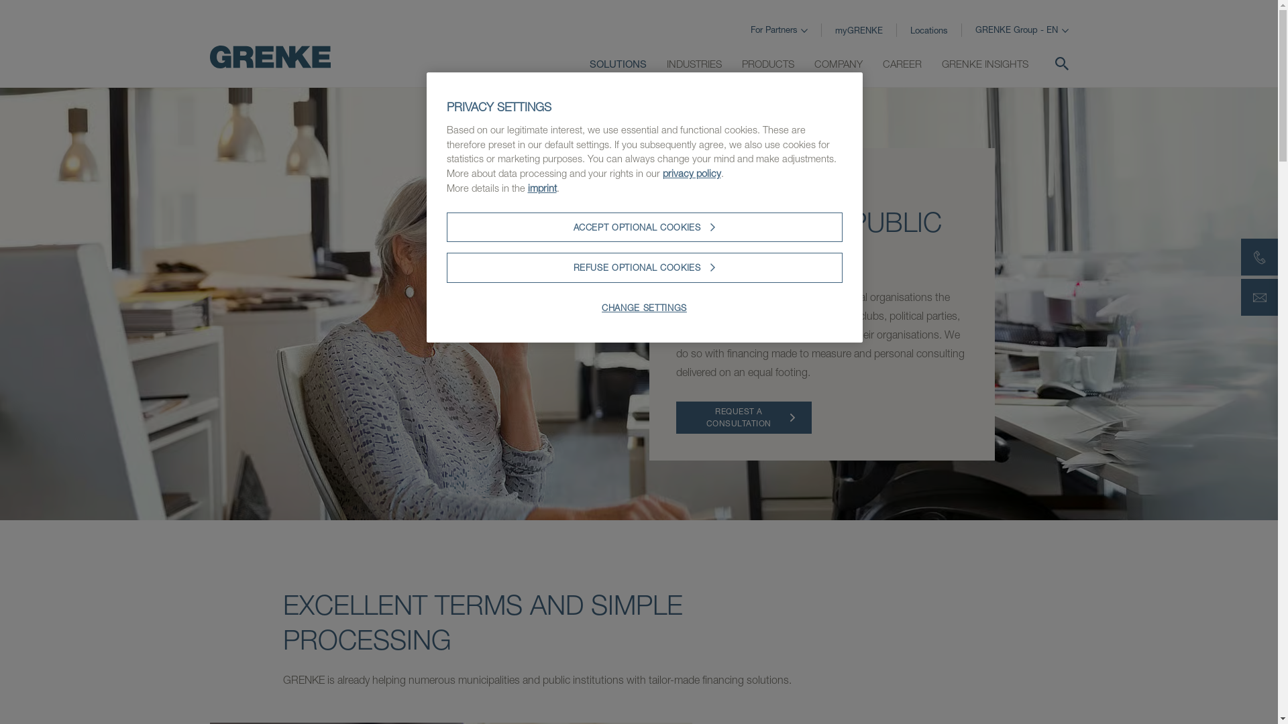 This screenshot has width=1288, height=724. I want to click on COMPANY, so click(839, 64).